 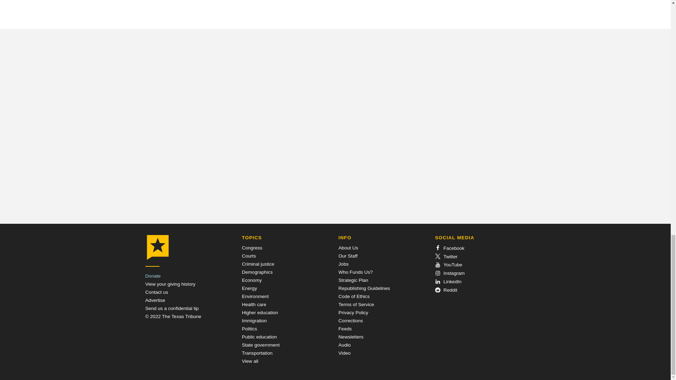 What do you see at coordinates (172, 308) in the screenshot?
I see `Send a Tip` at bounding box center [172, 308].